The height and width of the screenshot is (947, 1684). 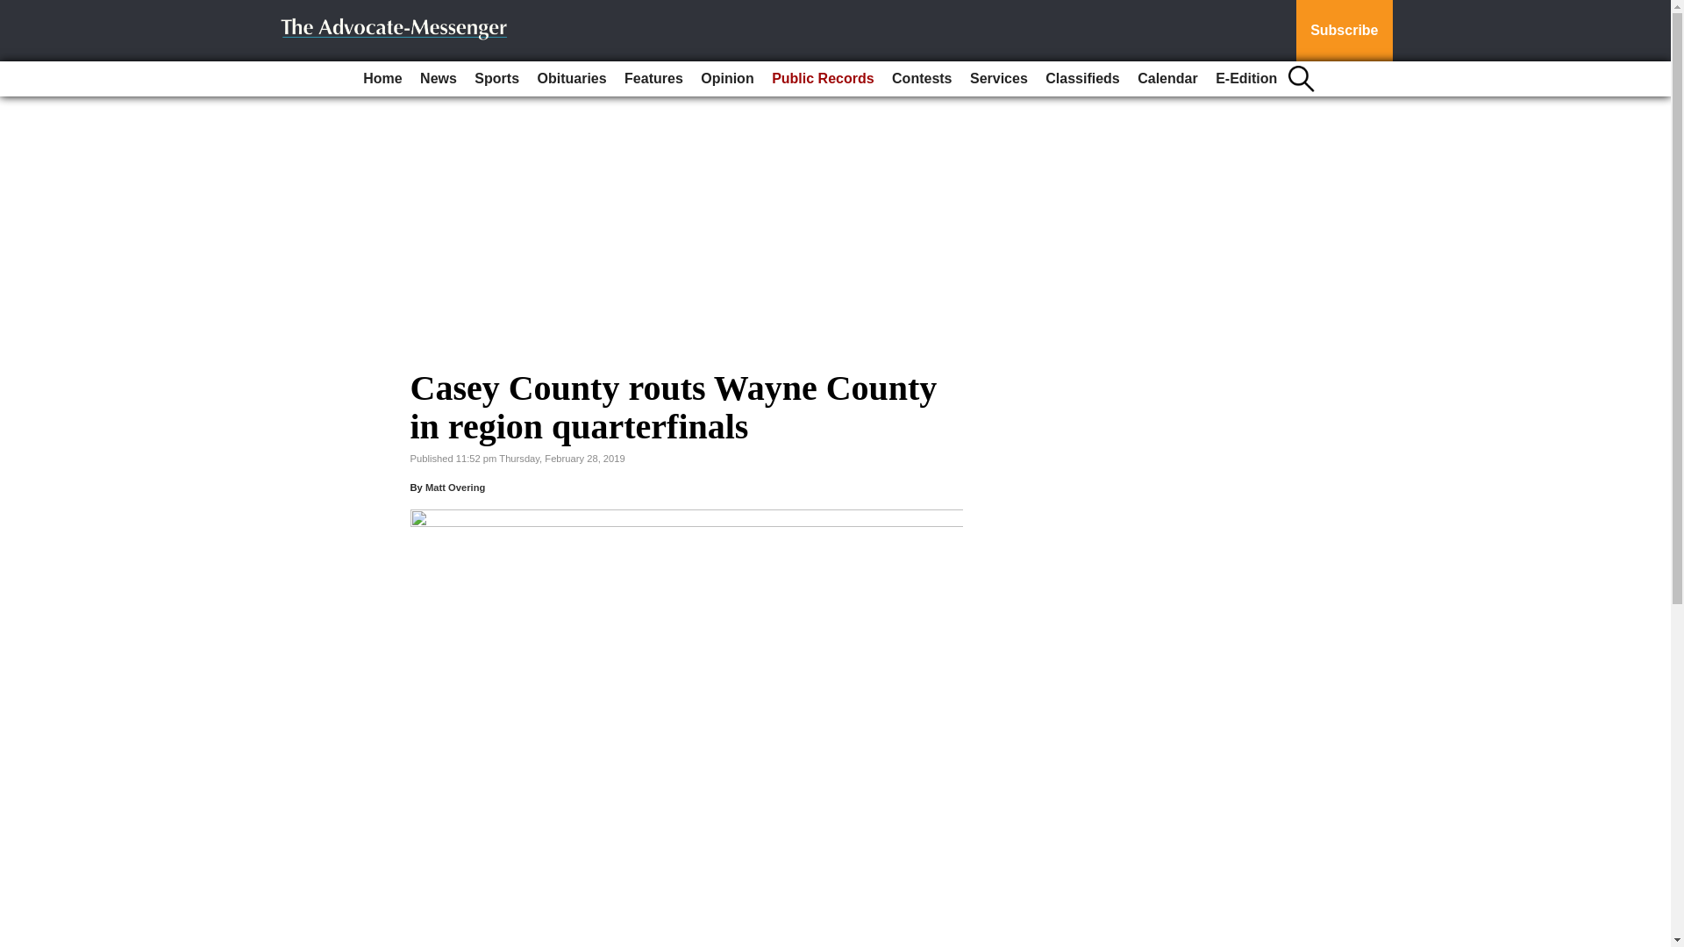 I want to click on Services, so click(x=999, y=79).